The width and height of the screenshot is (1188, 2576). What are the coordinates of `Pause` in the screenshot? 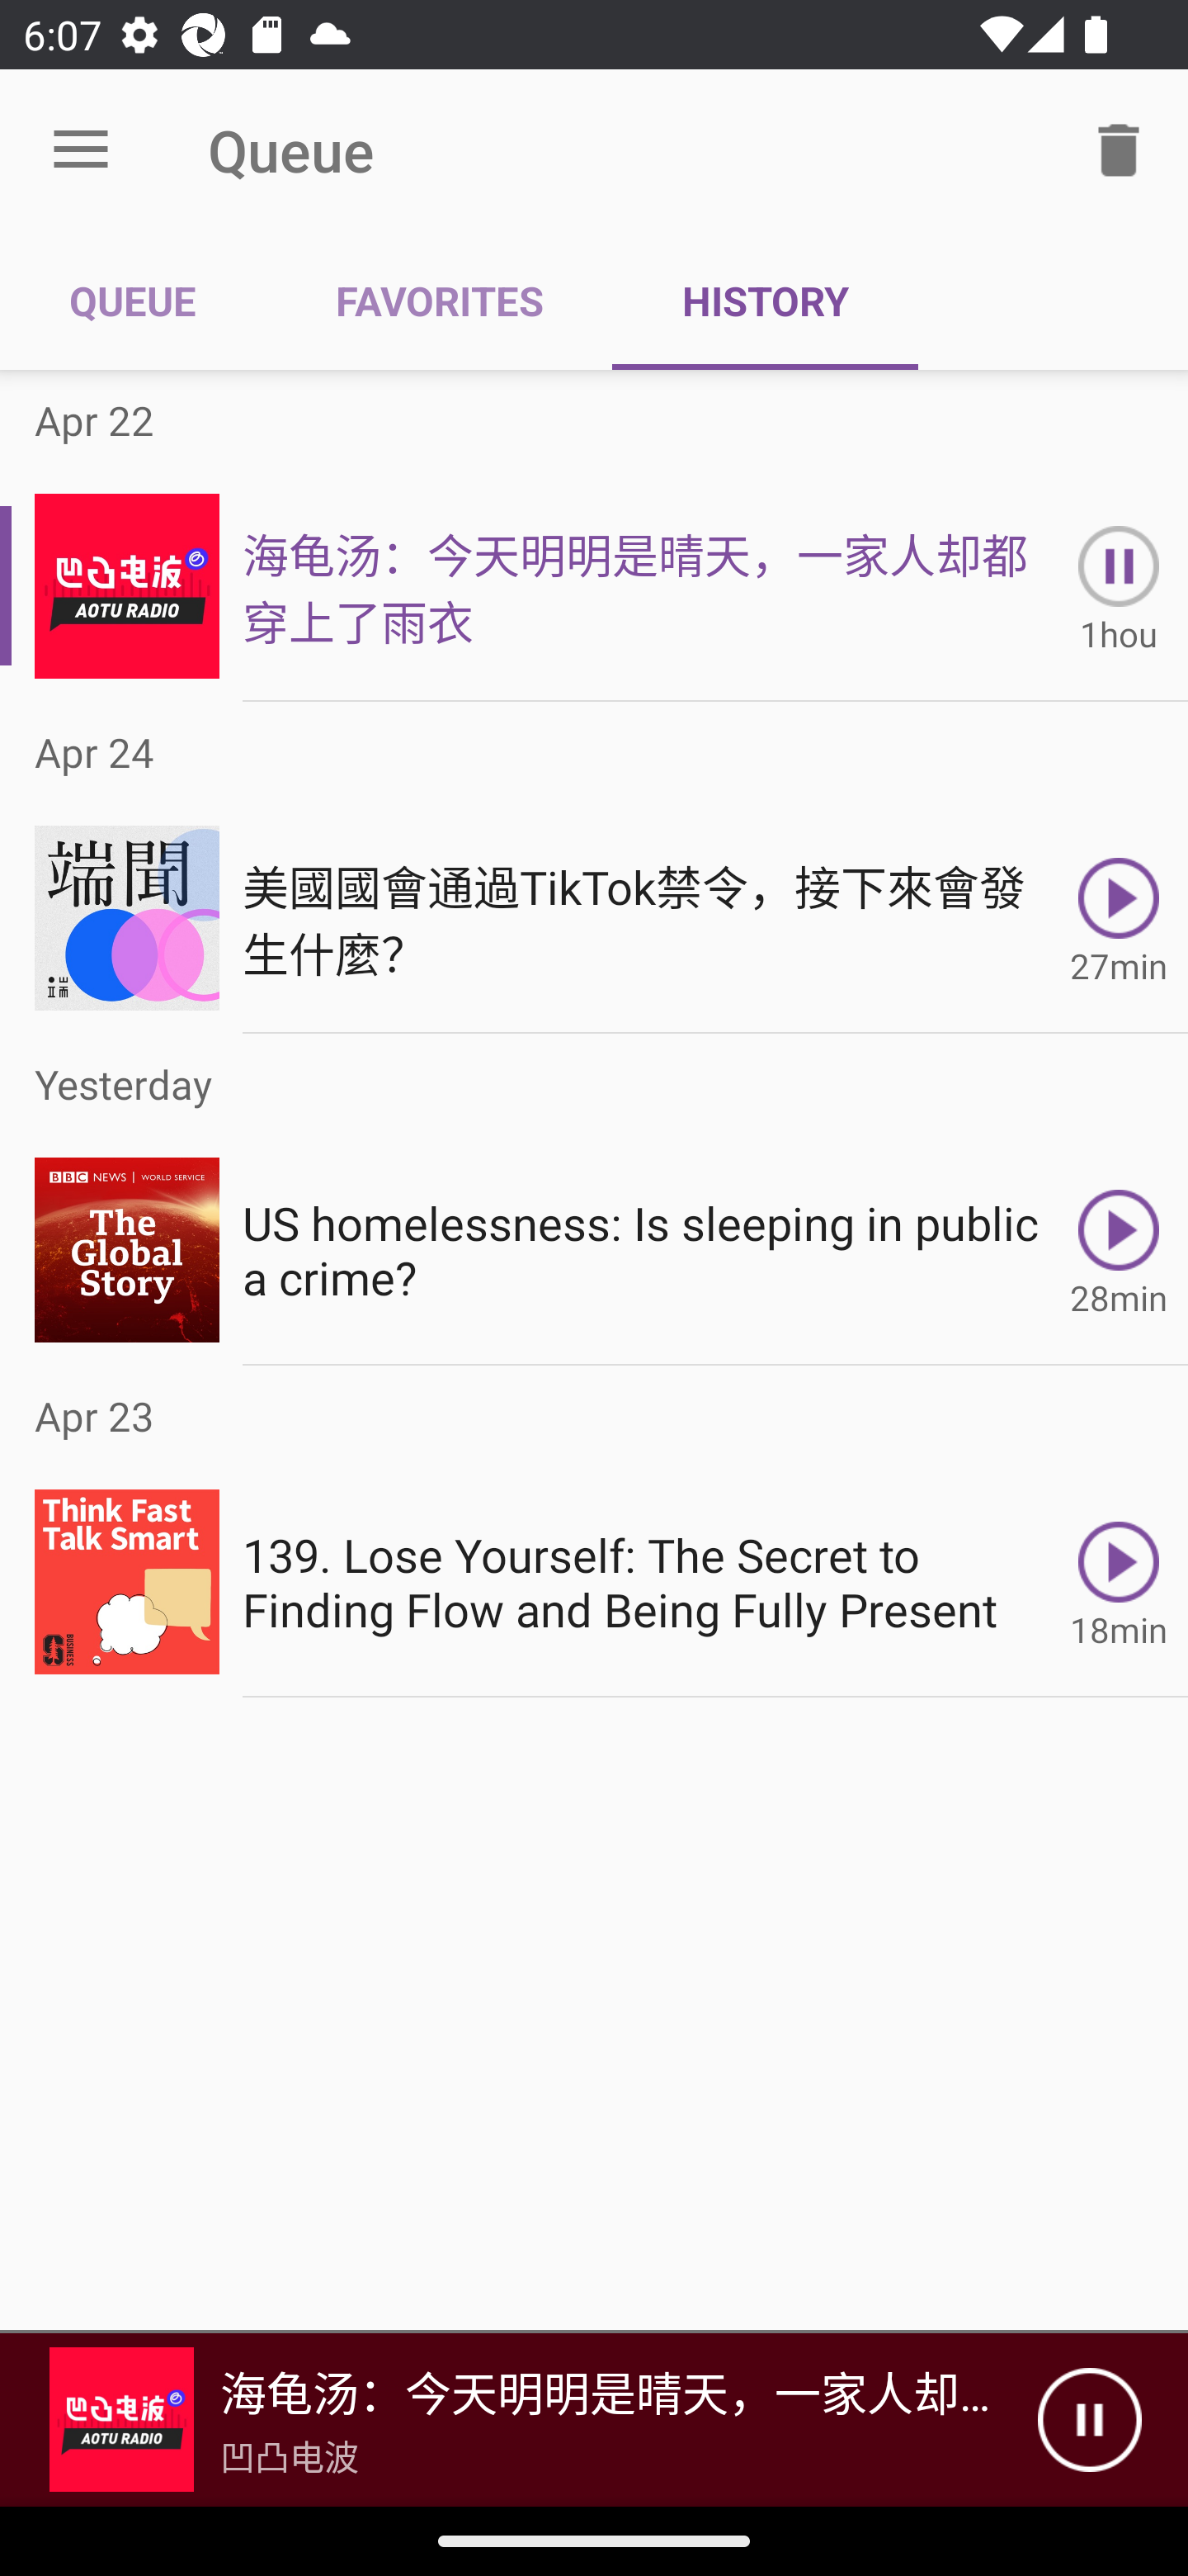 It's located at (1089, 2420).